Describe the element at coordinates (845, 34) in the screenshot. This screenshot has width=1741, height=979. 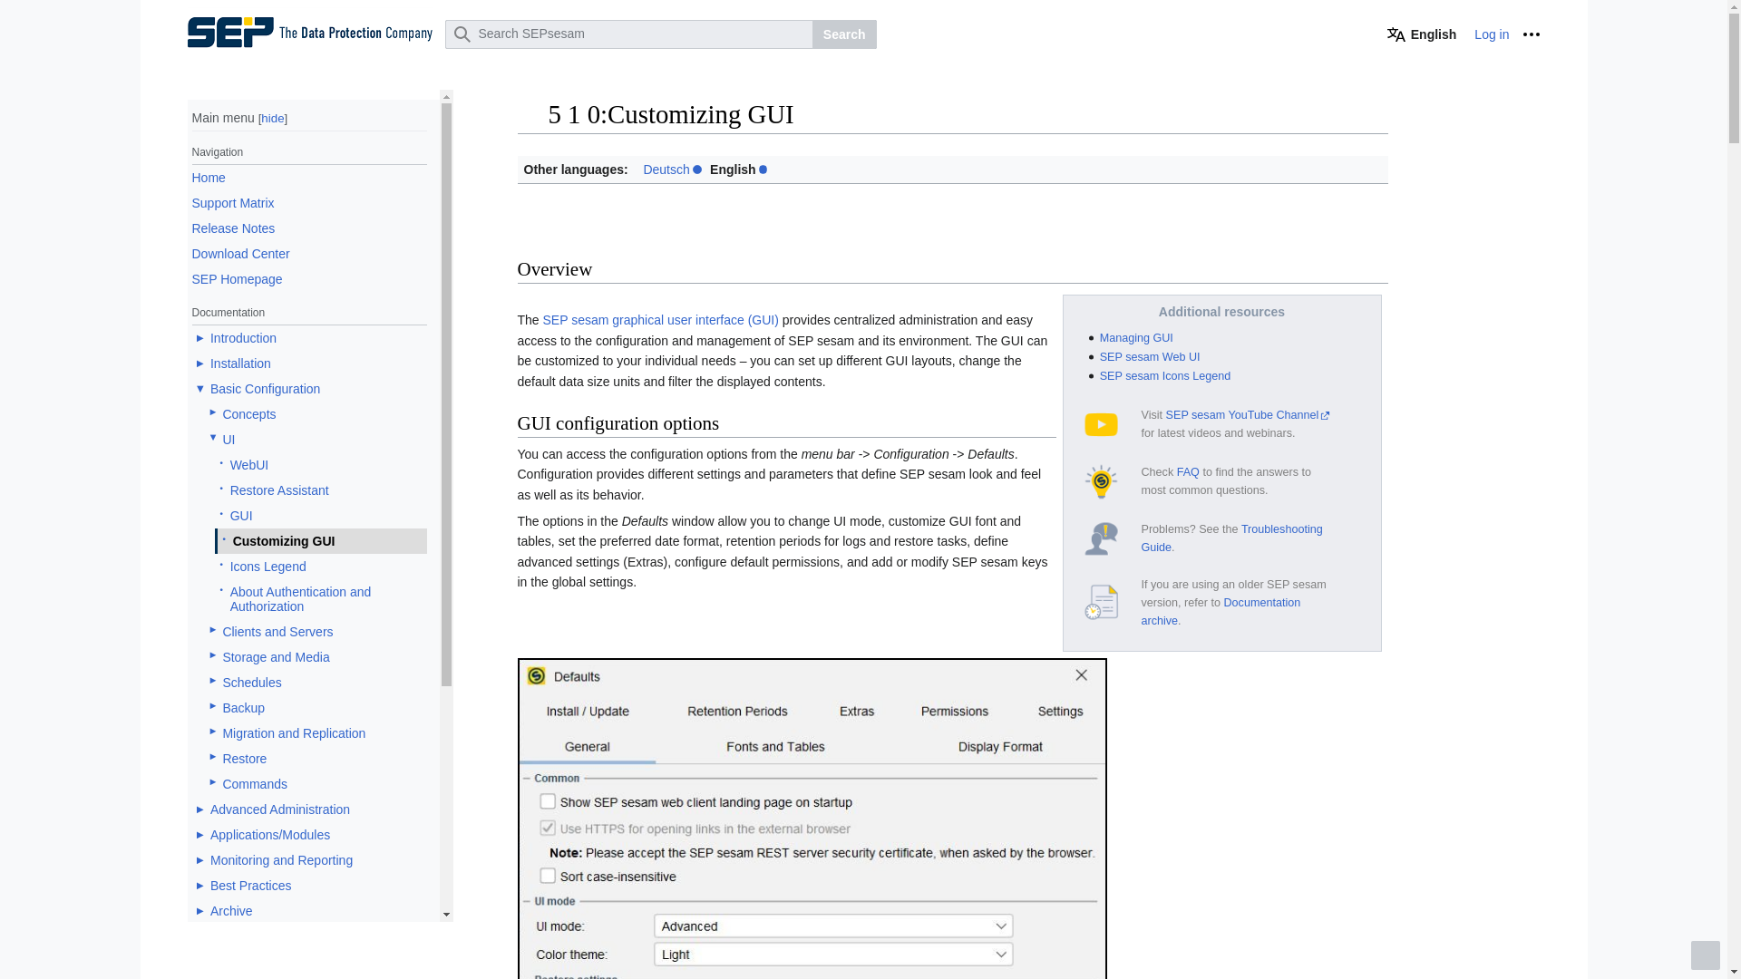
I see `Search` at that location.